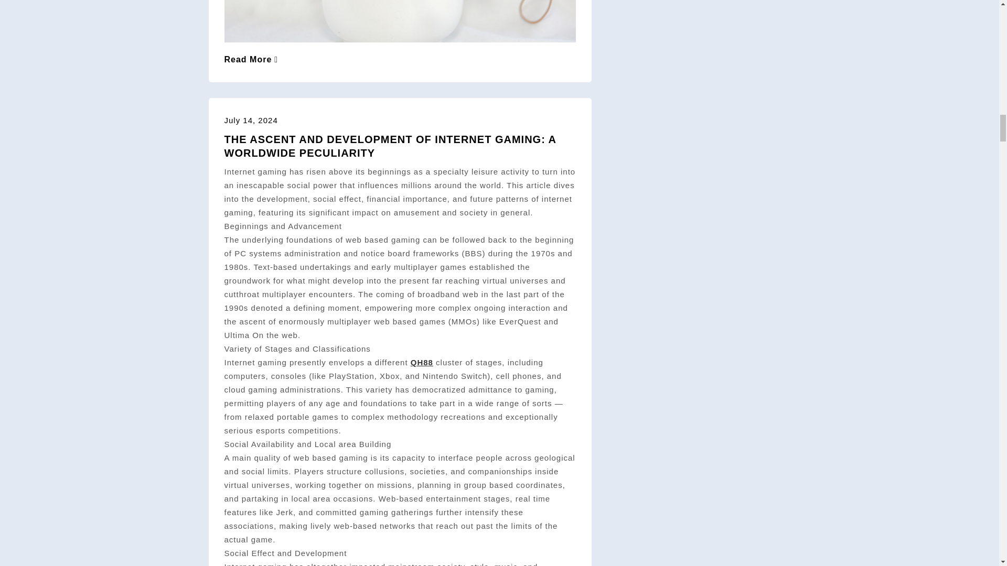  What do you see at coordinates (252, 59) in the screenshot?
I see `Read More` at bounding box center [252, 59].